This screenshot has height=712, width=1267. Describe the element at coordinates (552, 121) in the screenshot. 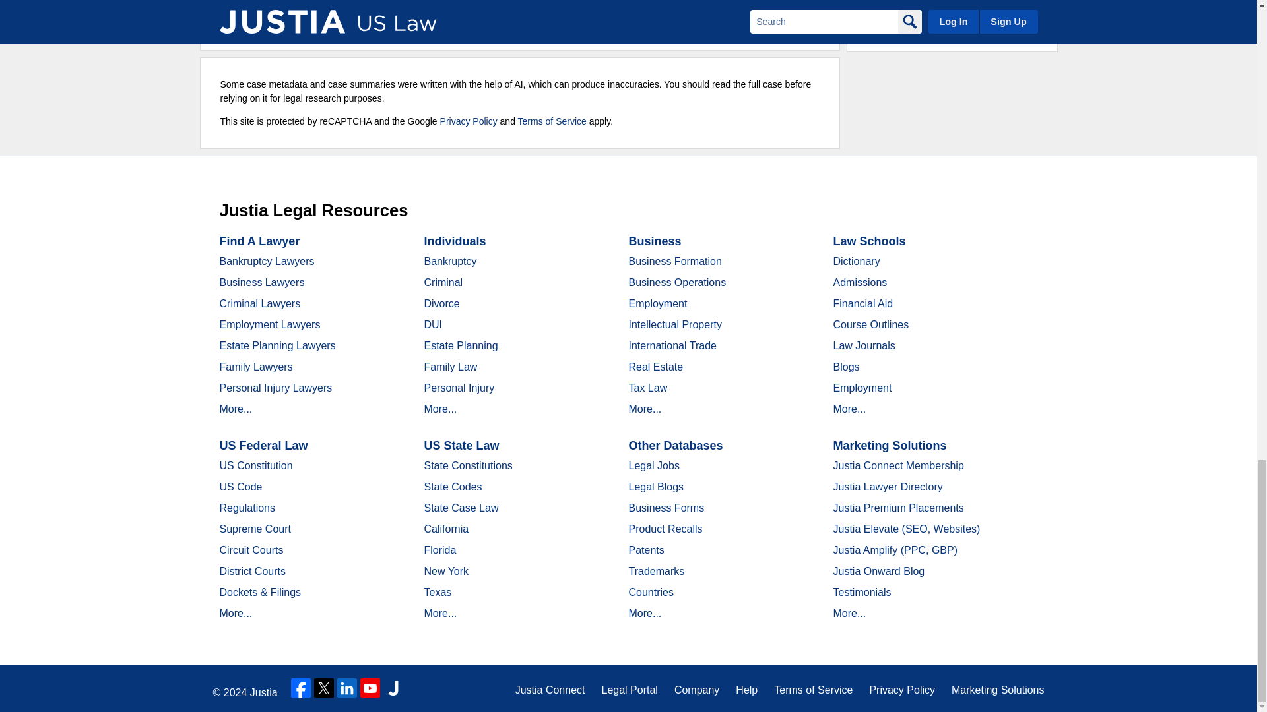

I see `Terms of Service` at that location.